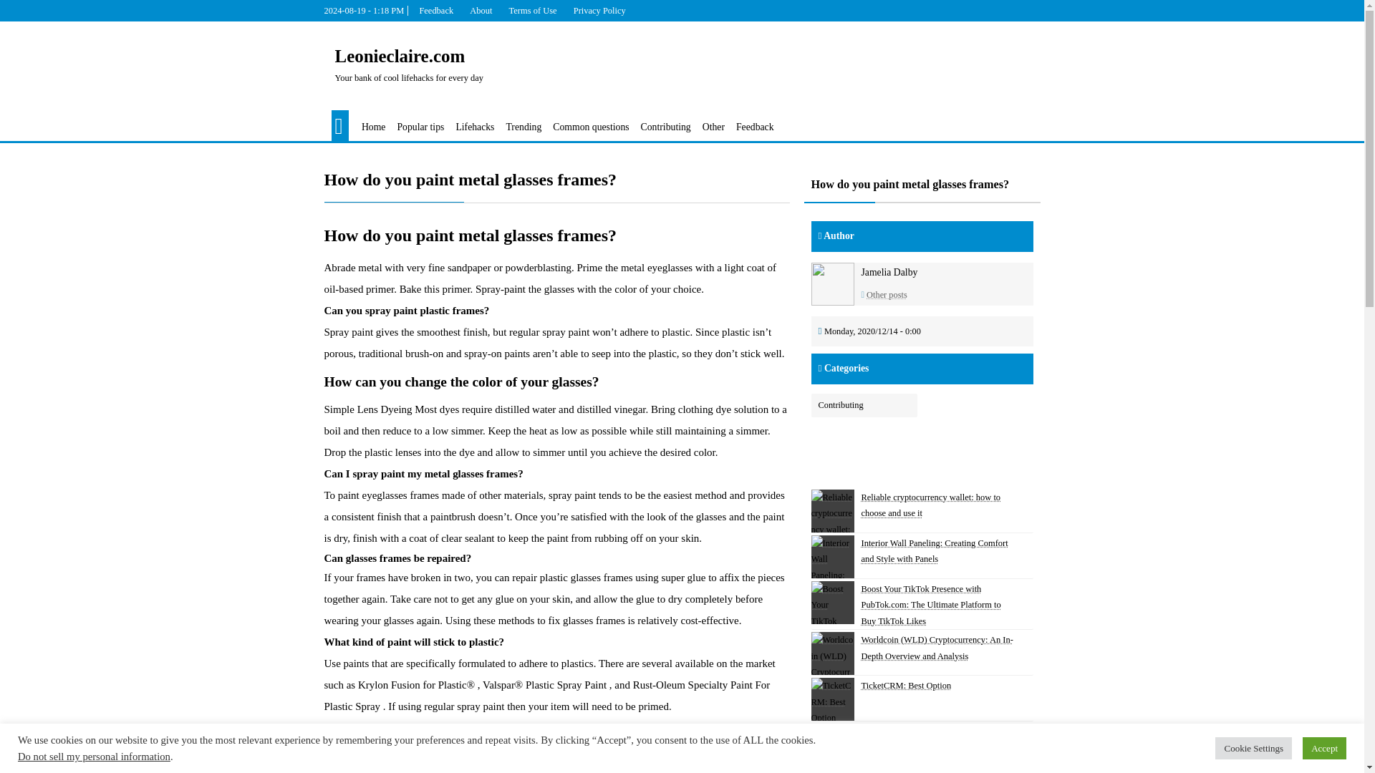 The height and width of the screenshot is (773, 1375). What do you see at coordinates (832, 699) in the screenshot?
I see `TicketCRM: Best Option` at bounding box center [832, 699].